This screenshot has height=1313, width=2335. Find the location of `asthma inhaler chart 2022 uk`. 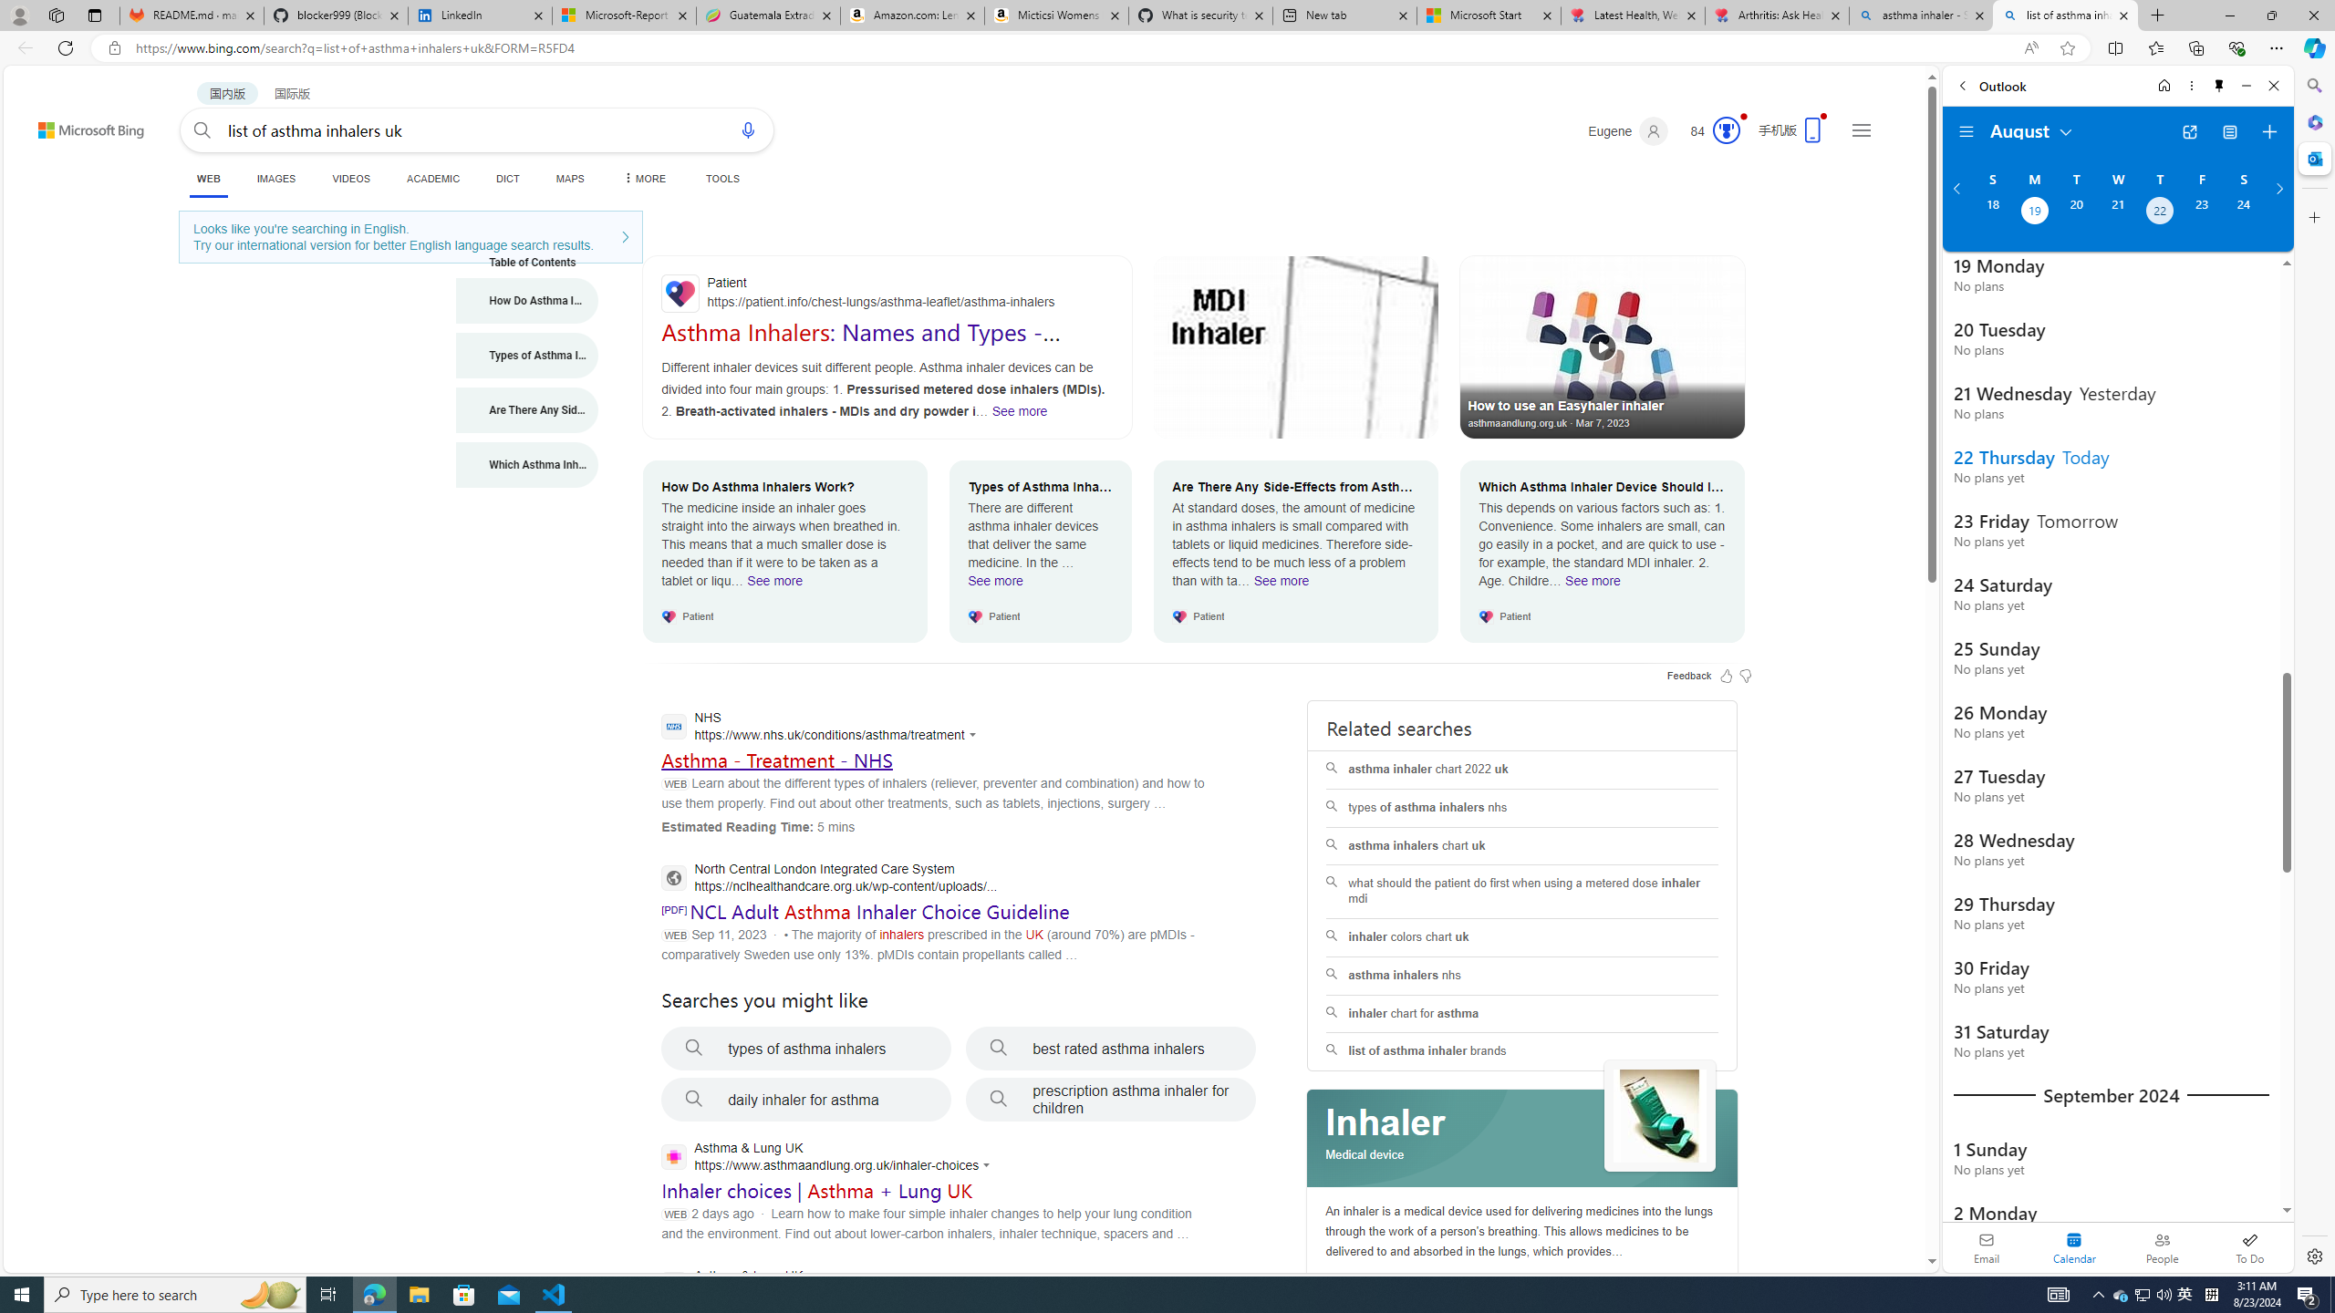

asthma inhaler chart 2022 uk is located at coordinates (1522, 770).